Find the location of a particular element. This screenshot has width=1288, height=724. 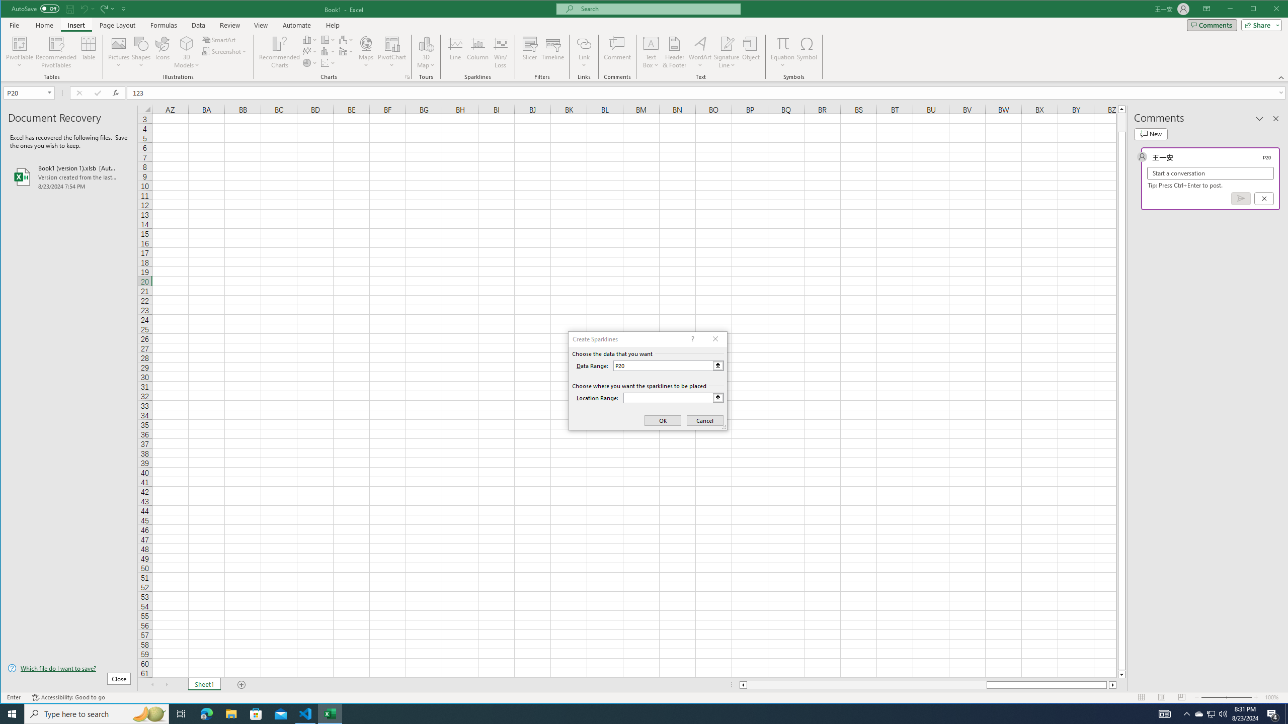

Shapes is located at coordinates (142, 52).